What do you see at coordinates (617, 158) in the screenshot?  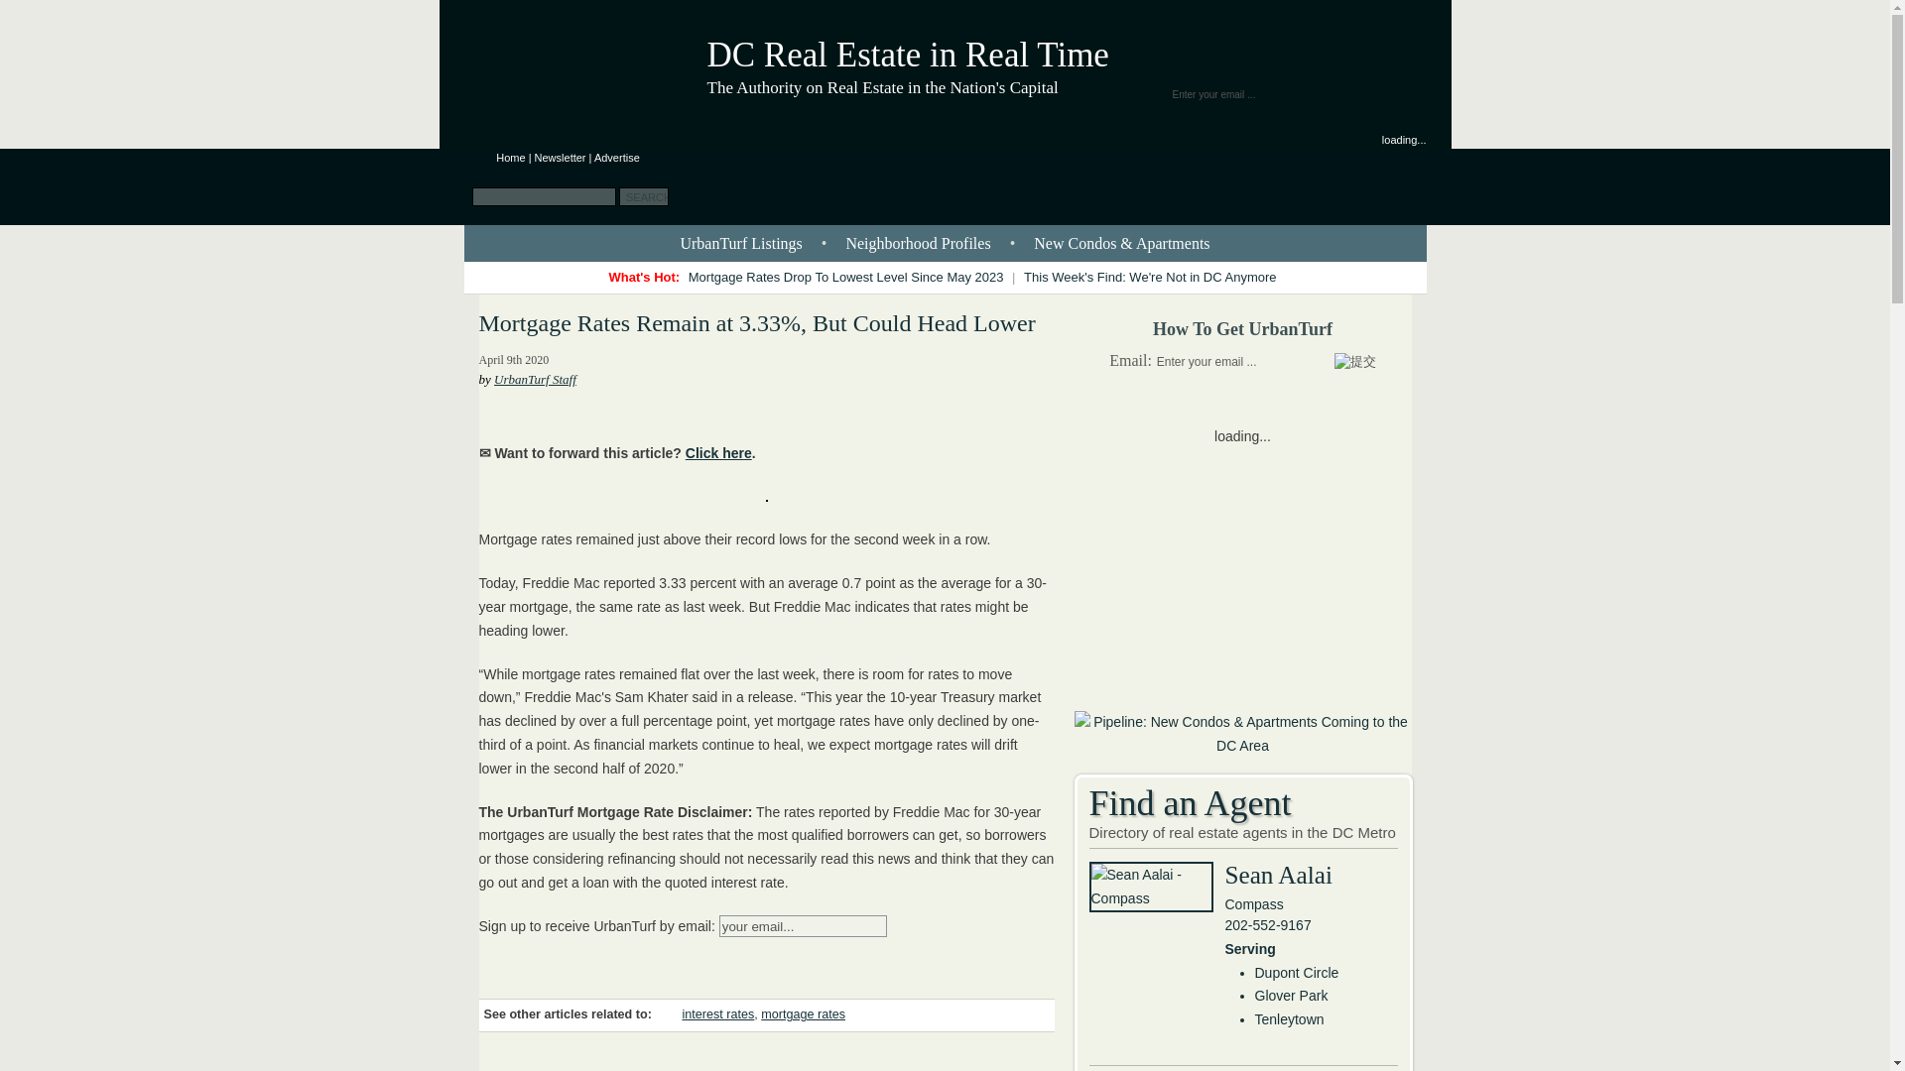 I see `Advertise on UrbanTurf` at bounding box center [617, 158].